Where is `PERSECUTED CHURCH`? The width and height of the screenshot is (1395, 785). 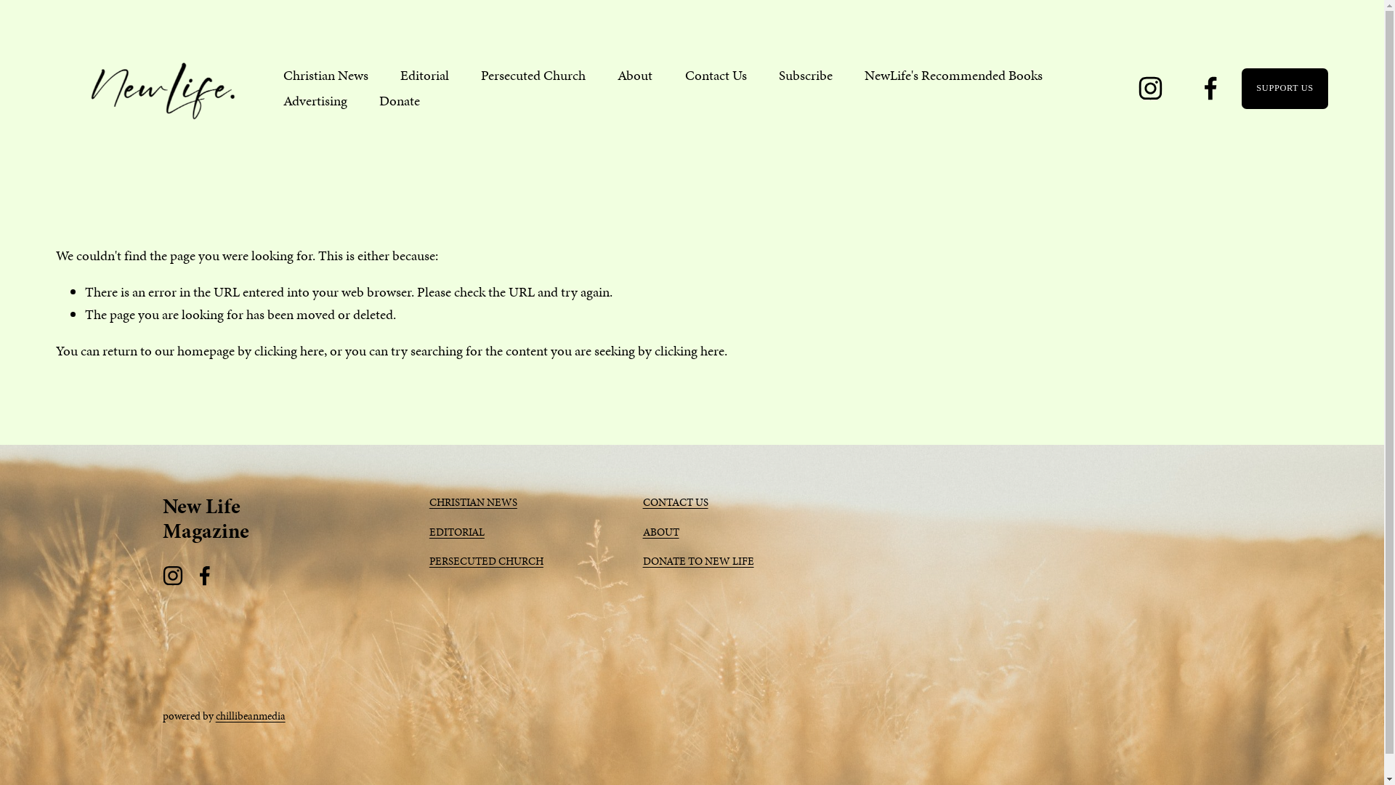
PERSECUTED CHURCH is located at coordinates (487, 562).